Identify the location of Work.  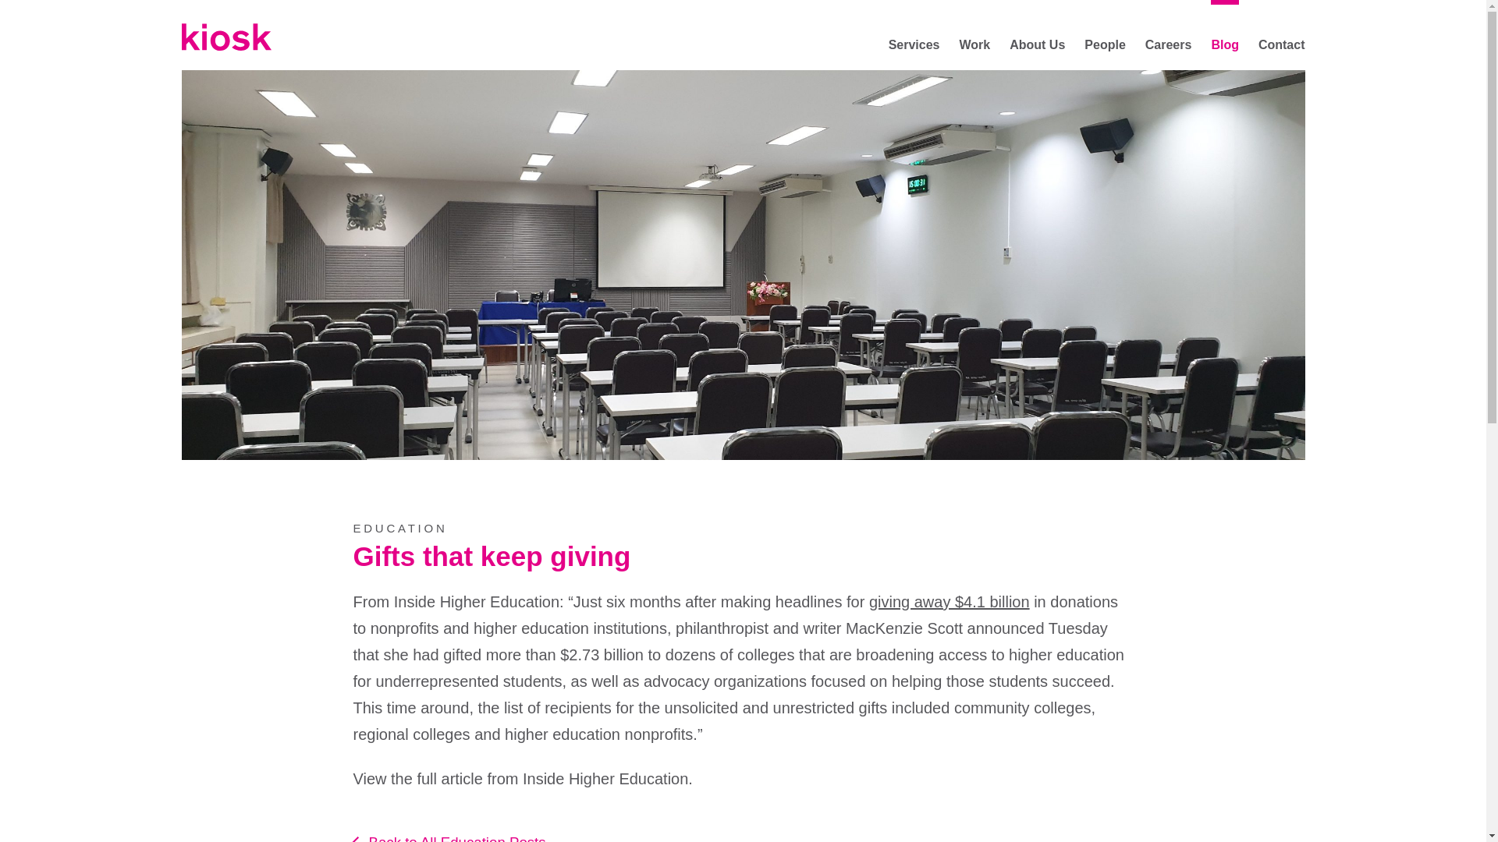
(974, 44).